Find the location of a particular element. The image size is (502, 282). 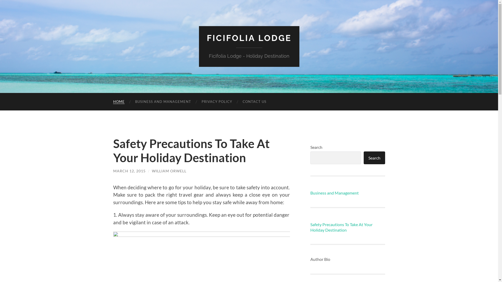

PRIVACY POLICY is located at coordinates (216, 102).